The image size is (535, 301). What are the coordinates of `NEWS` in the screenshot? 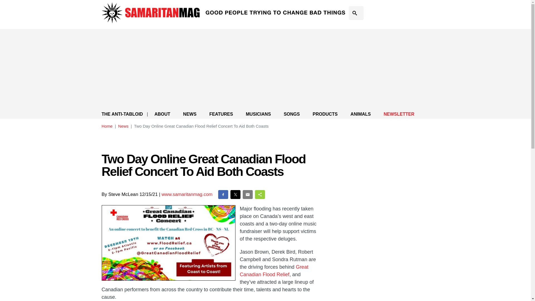 It's located at (189, 114).